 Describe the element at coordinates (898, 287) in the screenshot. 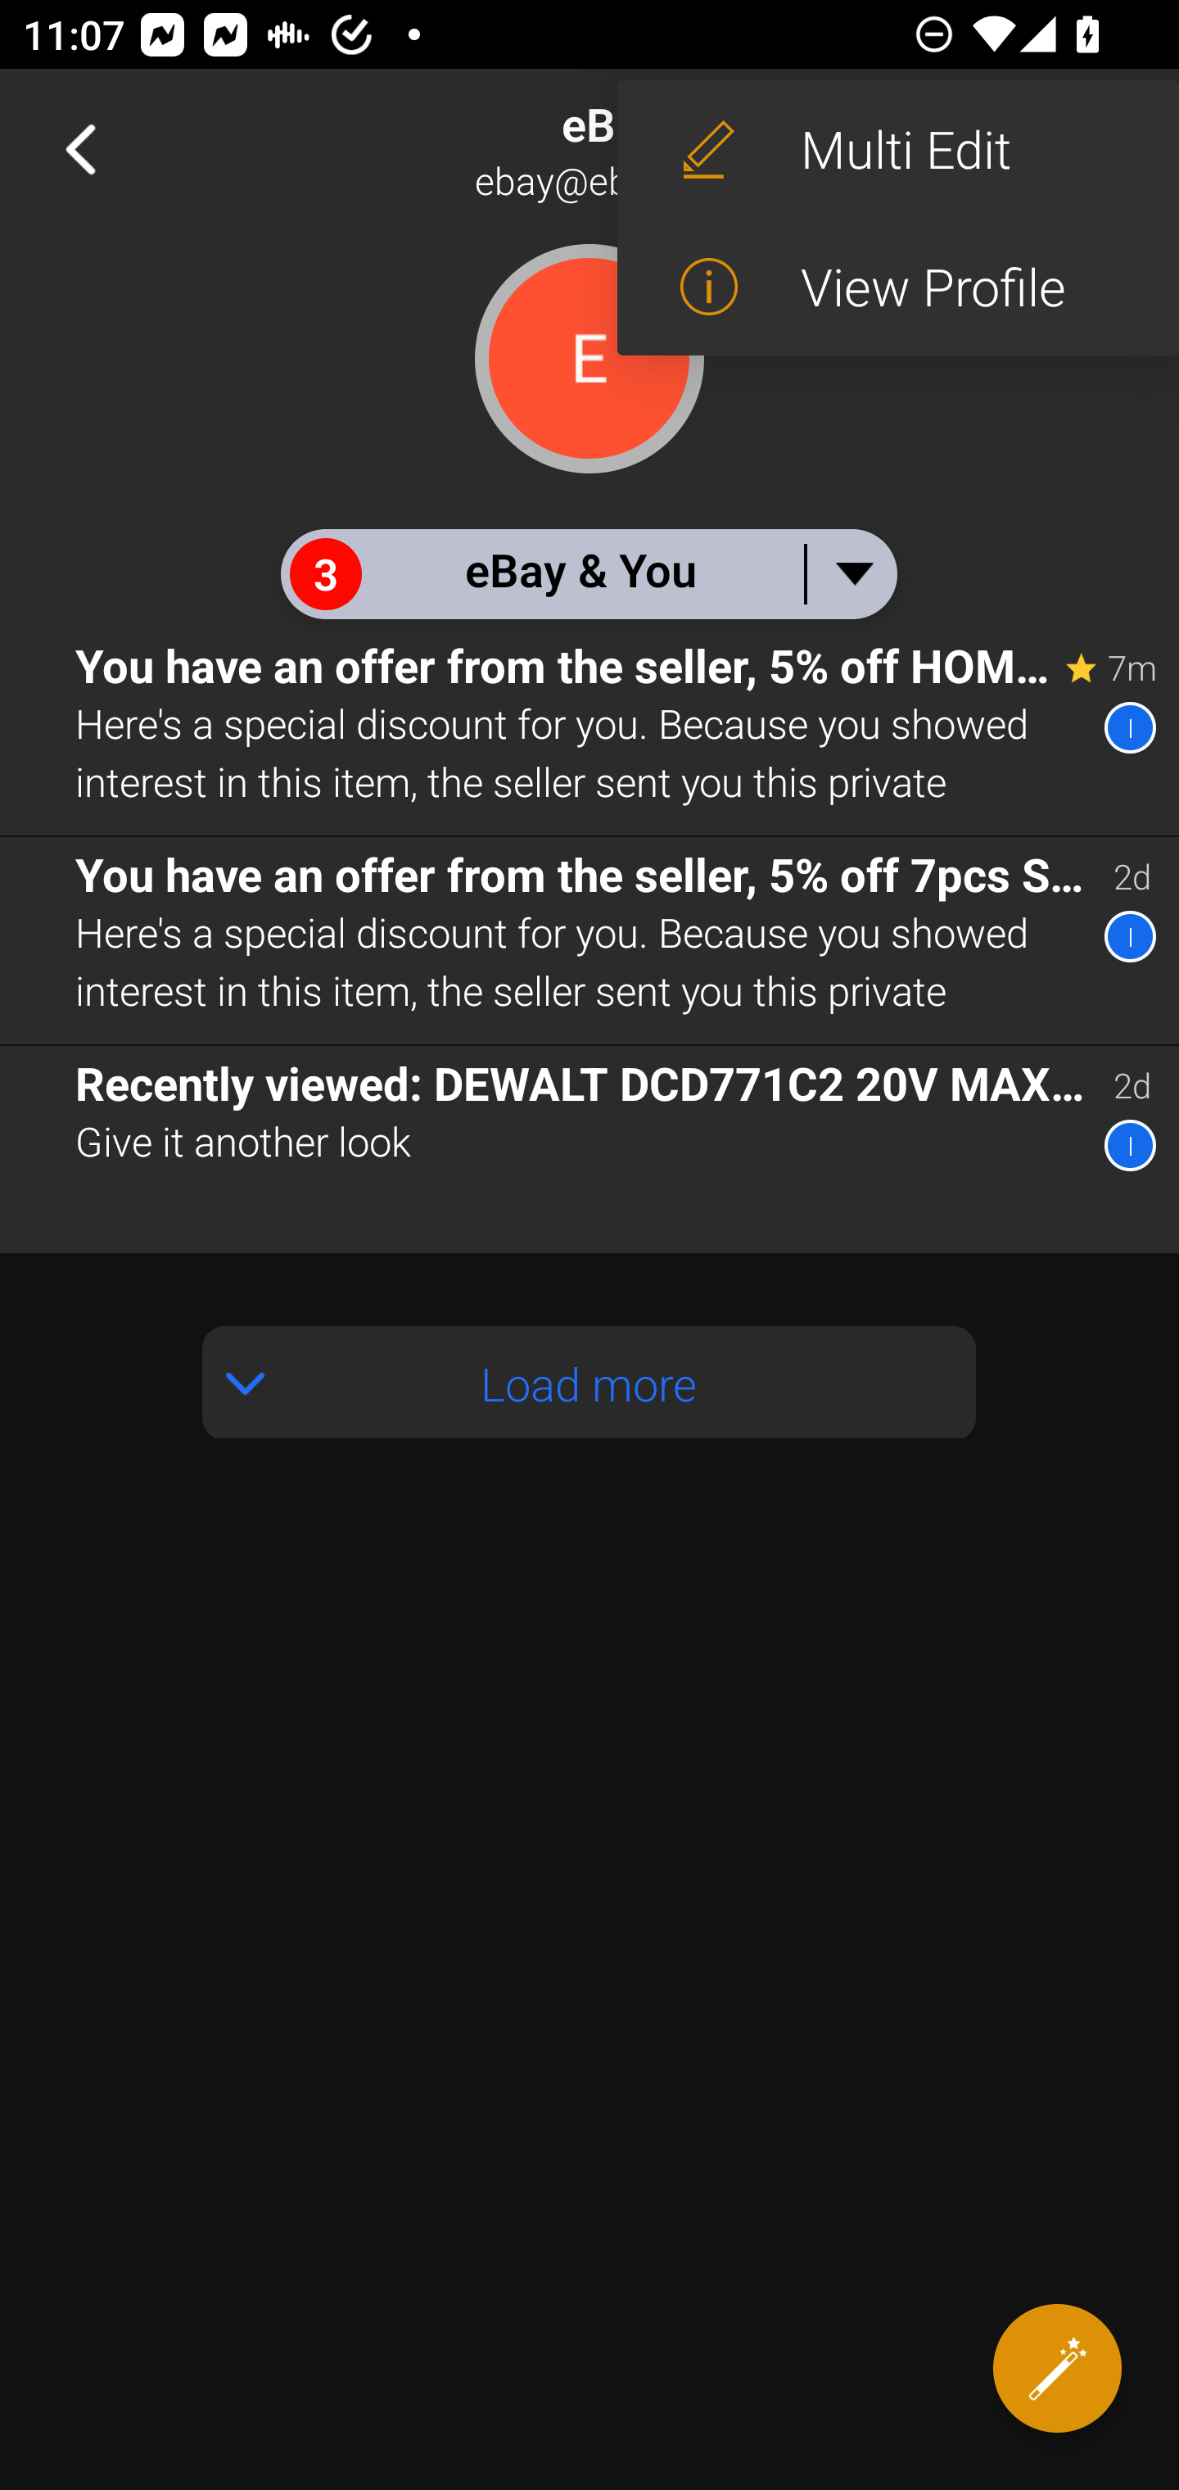

I see `View Profile` at that location.